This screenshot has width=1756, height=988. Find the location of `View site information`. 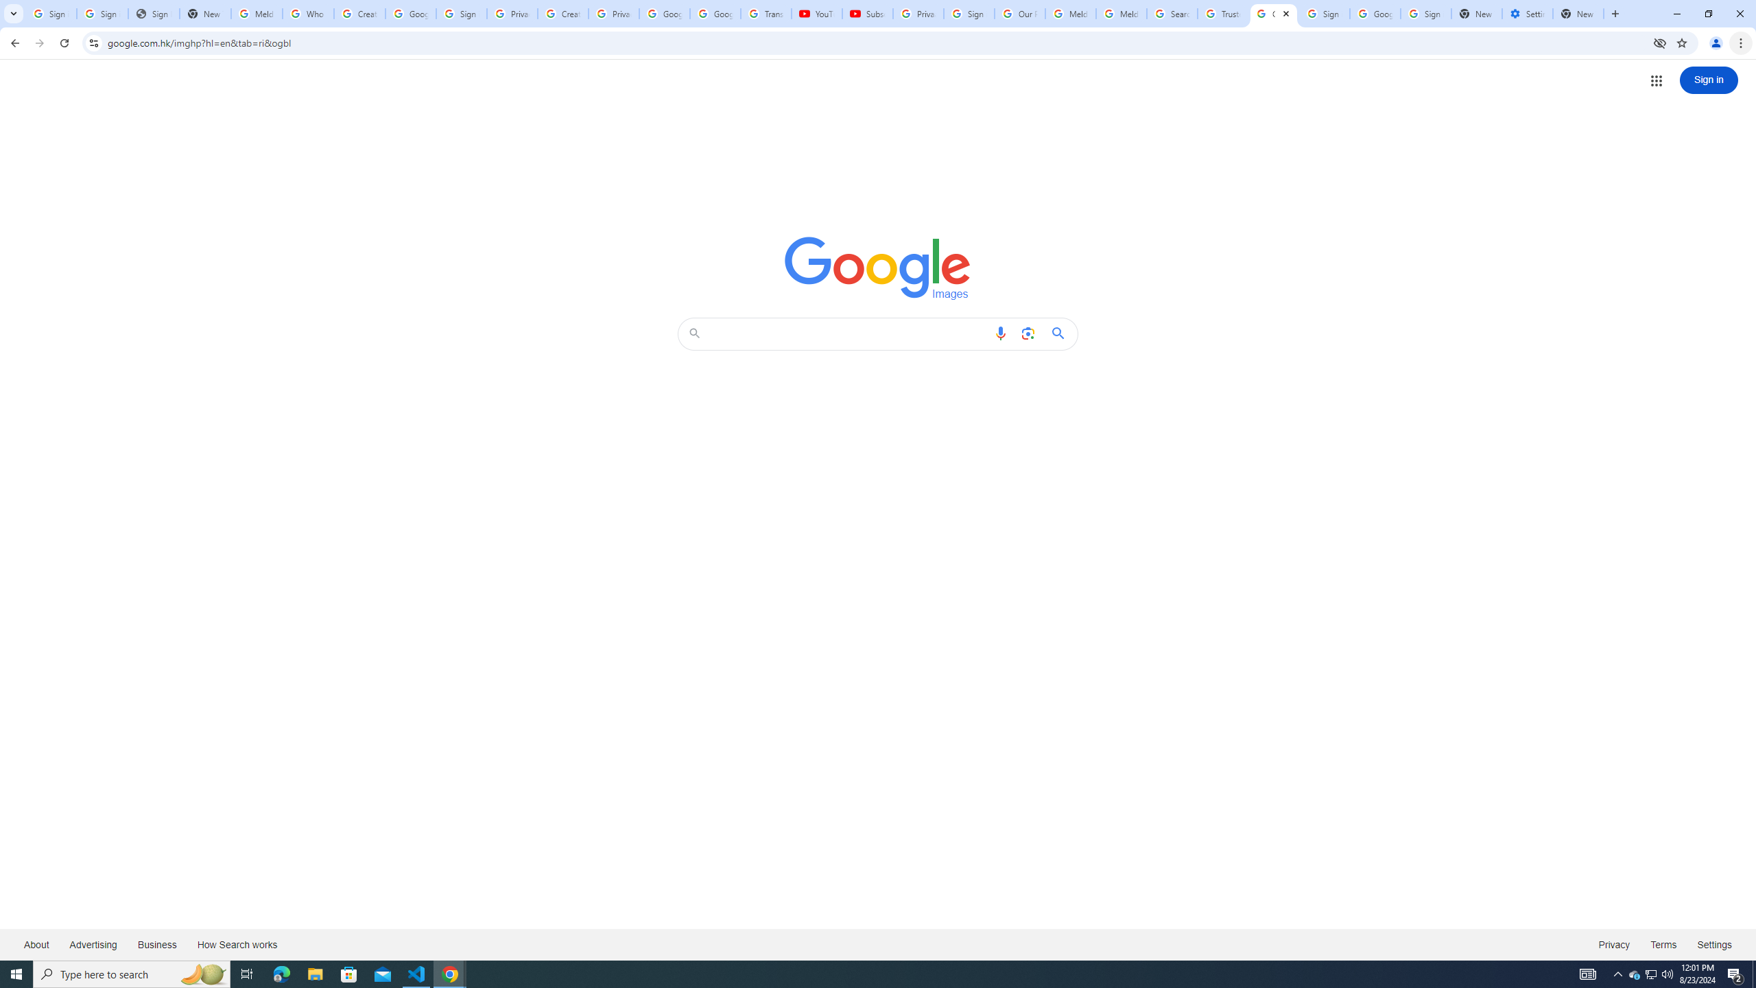

View site information is located at coordinates (93, 43).